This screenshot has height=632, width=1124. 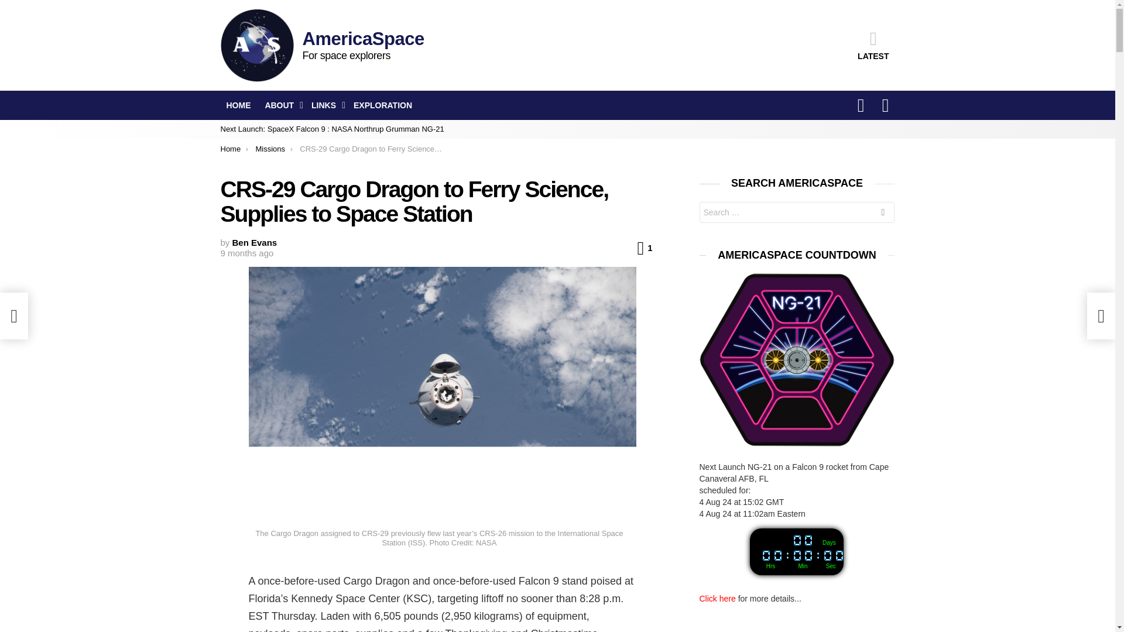 I want to click on About us, so click(x=281, y=105).